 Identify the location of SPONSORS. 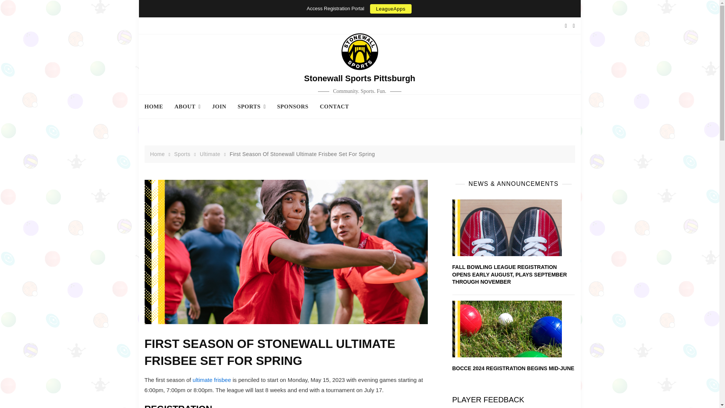
(292, 107).